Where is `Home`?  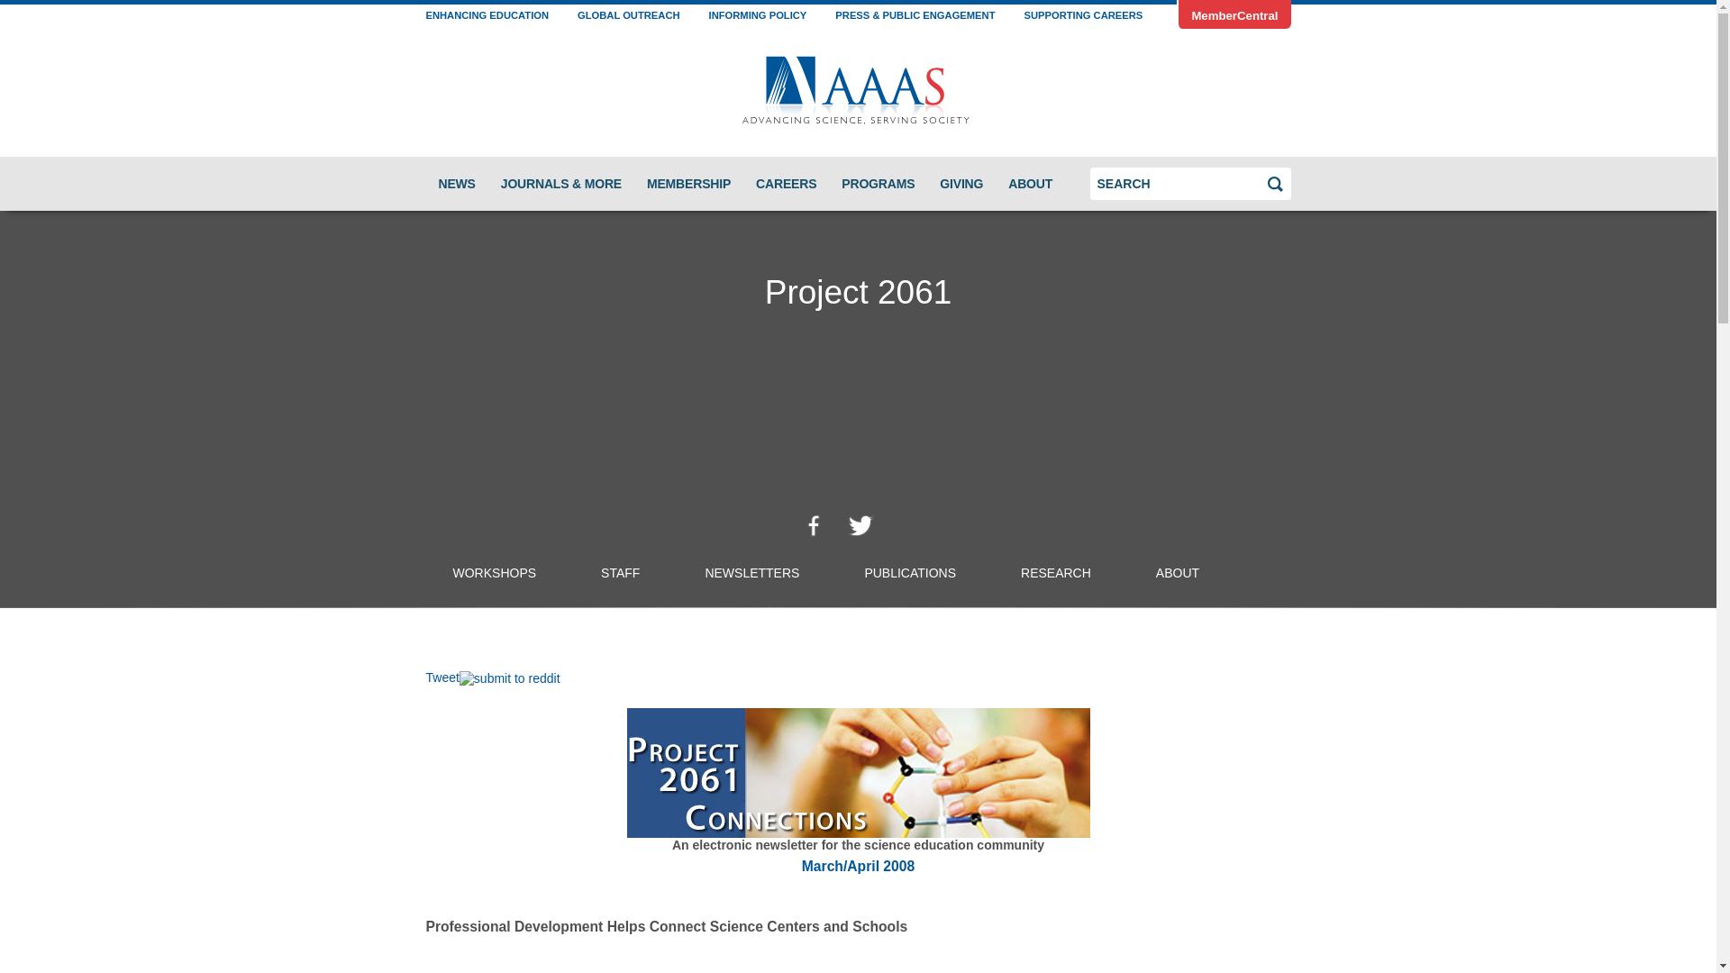
Home is located at coordinates (858, 91).